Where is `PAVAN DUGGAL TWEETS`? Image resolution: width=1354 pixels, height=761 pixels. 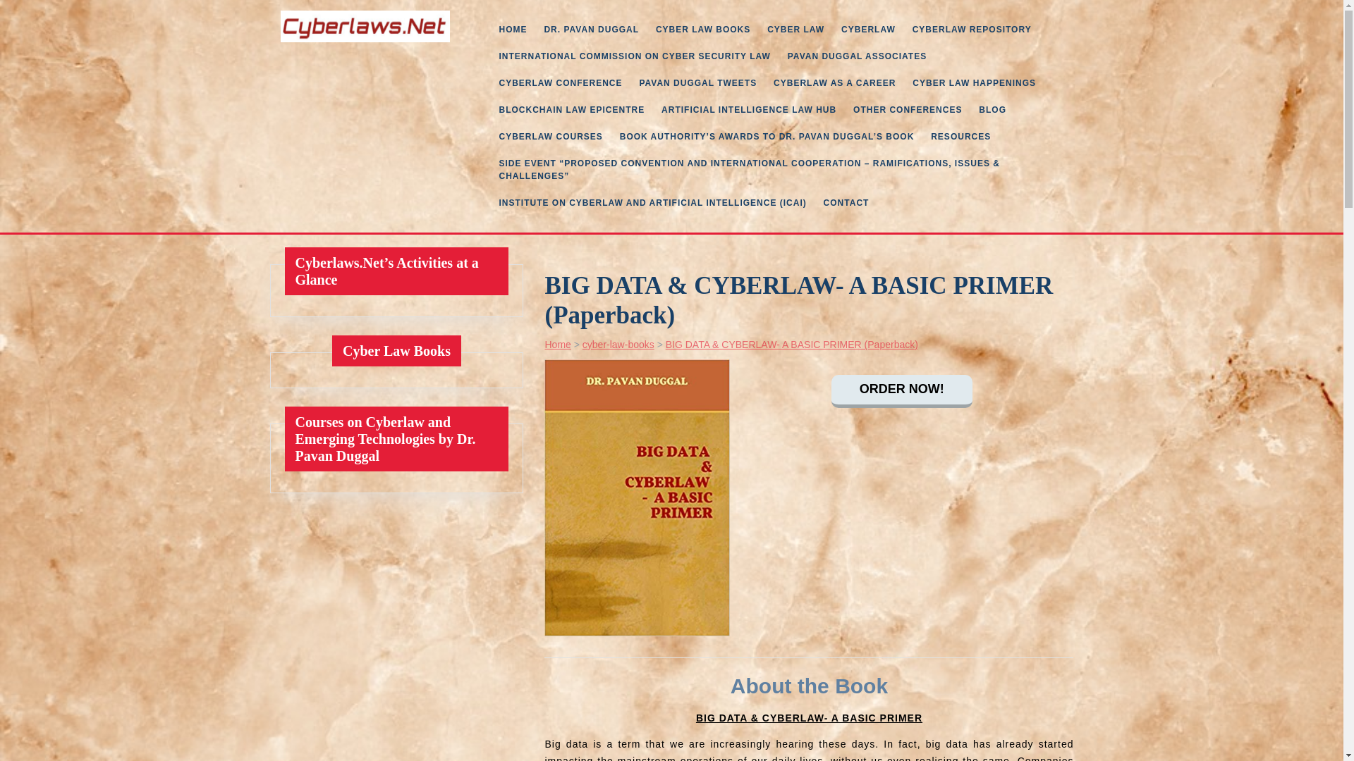
PAVAN DUGGAL TWEETS is located at coordinates (697, 83).